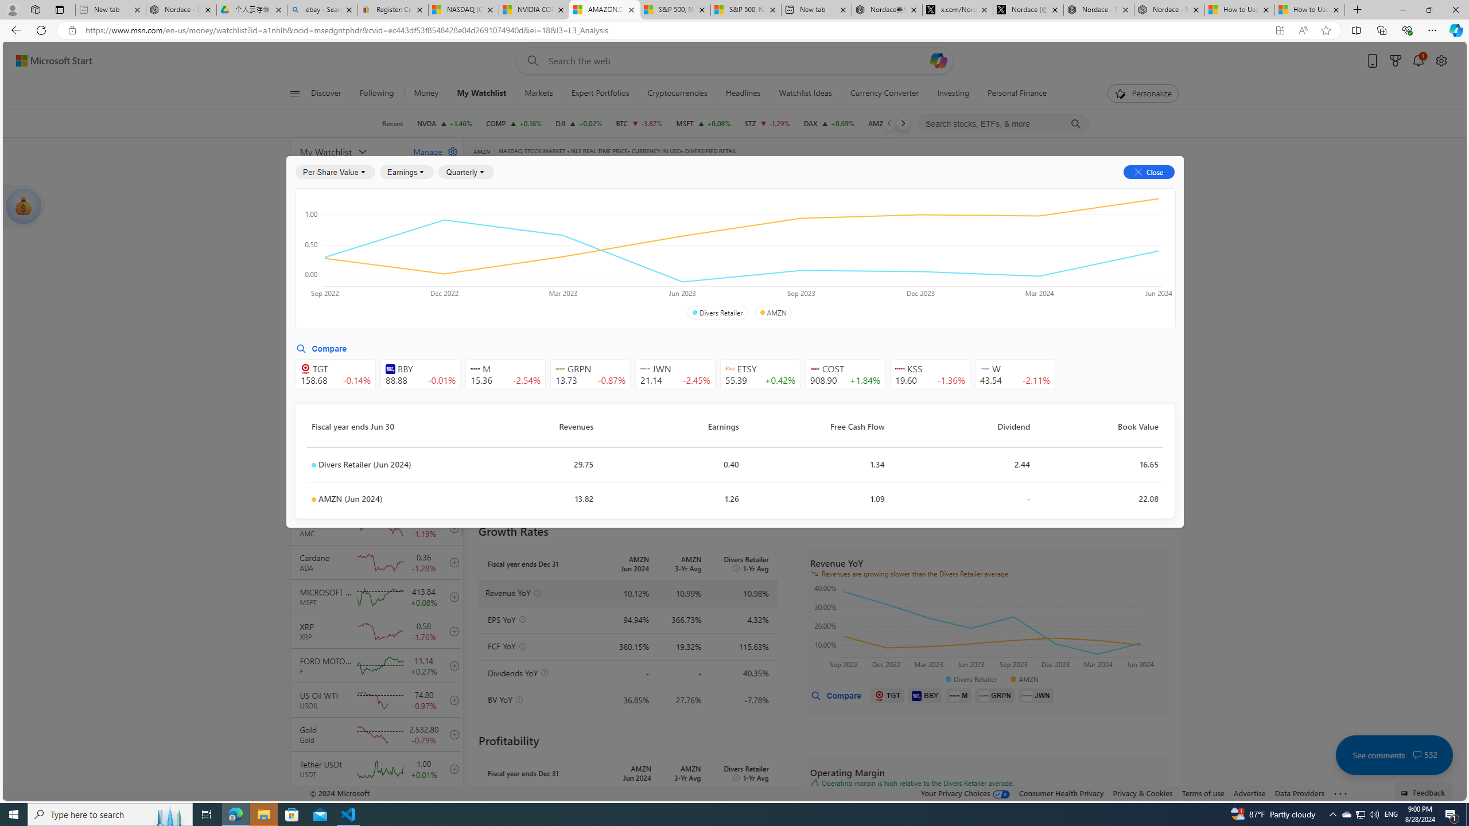  What do you see at coordinates (896, 256) in the screenshot?
I see `Class: text-DS-EntryPoint1-3` at bounding box center [896, 256].